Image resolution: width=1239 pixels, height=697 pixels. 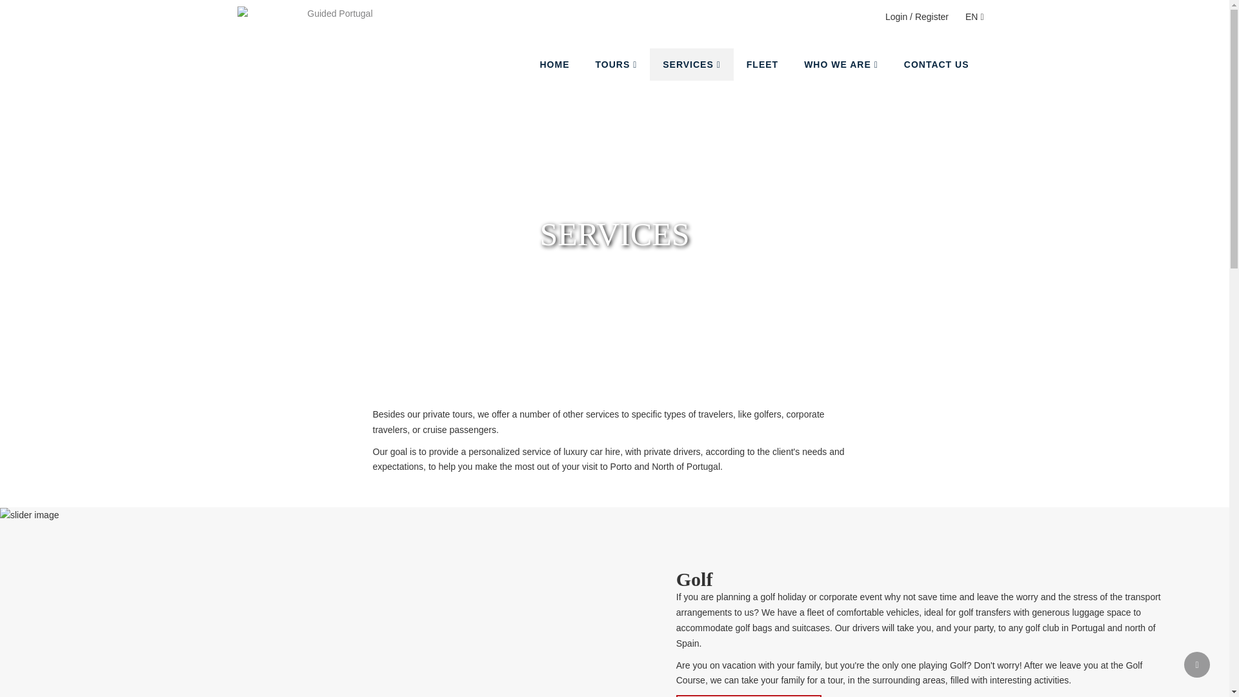 I want to click on HOME, so click(x=554, y=65).